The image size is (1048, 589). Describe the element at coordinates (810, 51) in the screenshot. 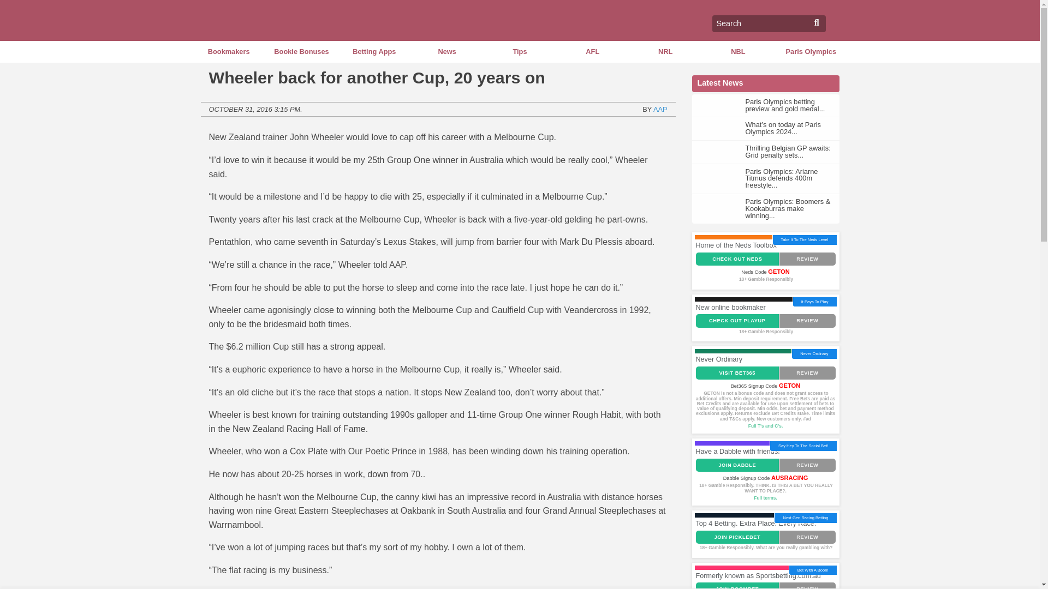

I see `Paris Olympics` at that location.